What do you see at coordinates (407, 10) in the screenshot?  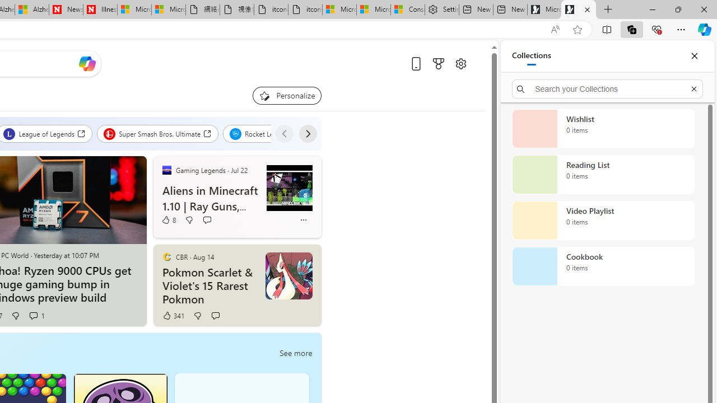 I see `Consumer Health Data Privacy Policy` at bounding box center [407, 10].